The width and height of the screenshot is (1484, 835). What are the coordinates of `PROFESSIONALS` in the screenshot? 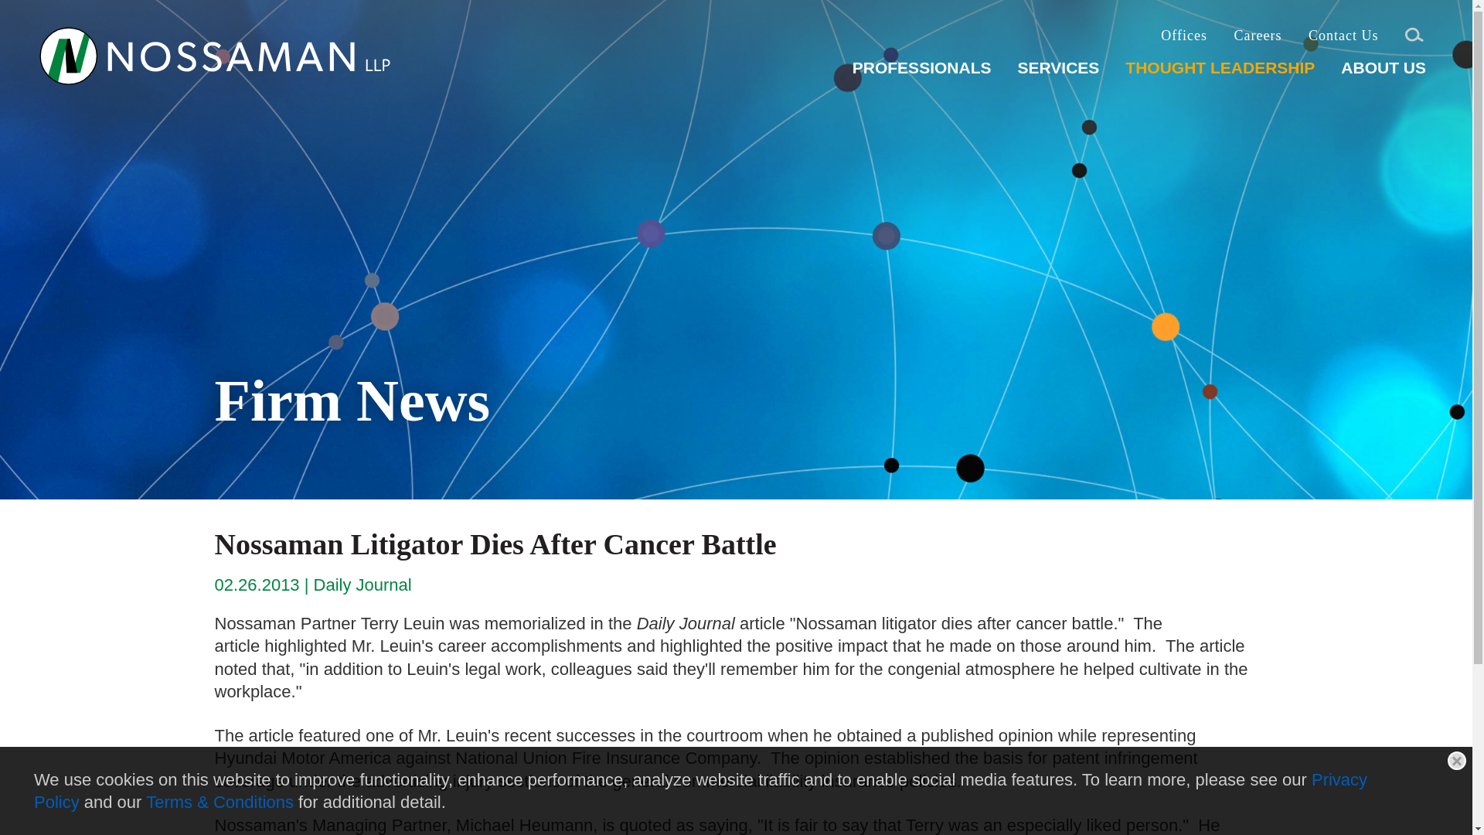 It's located at (921, 73).